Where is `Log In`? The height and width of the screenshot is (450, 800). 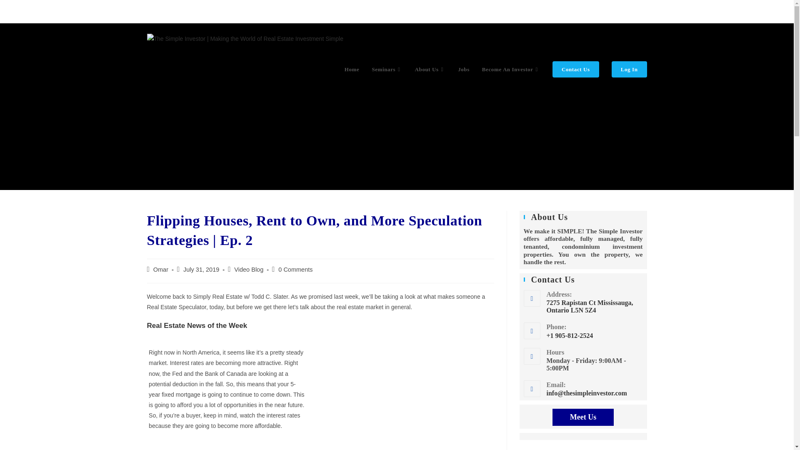 Log In is located at coordinates (629, 69).